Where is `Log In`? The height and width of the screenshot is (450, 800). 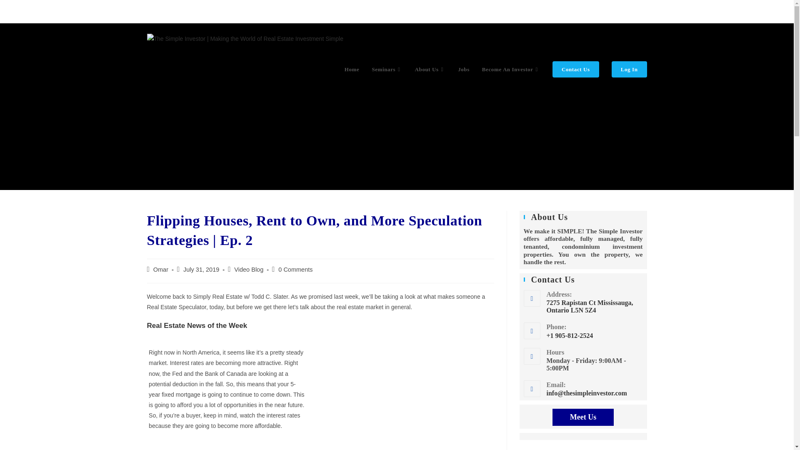 Log In is located at coordinates (629, 69).